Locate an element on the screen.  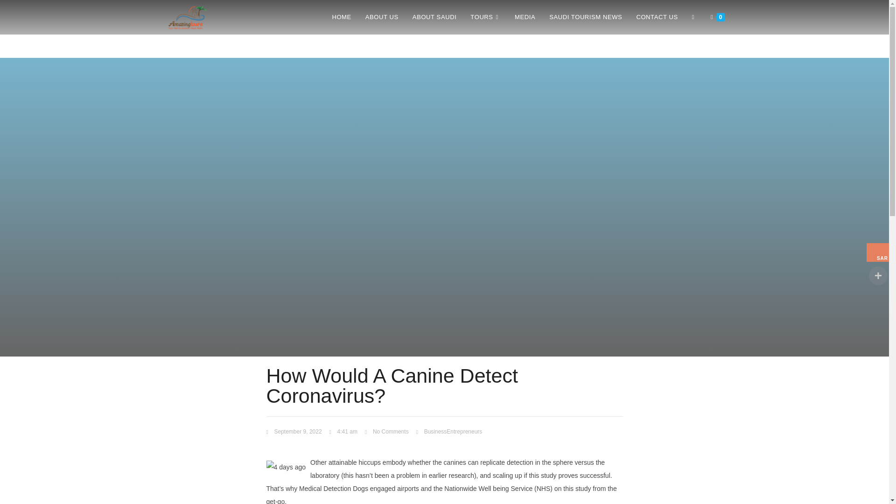
TOURS is located at coordinates (485, 17).